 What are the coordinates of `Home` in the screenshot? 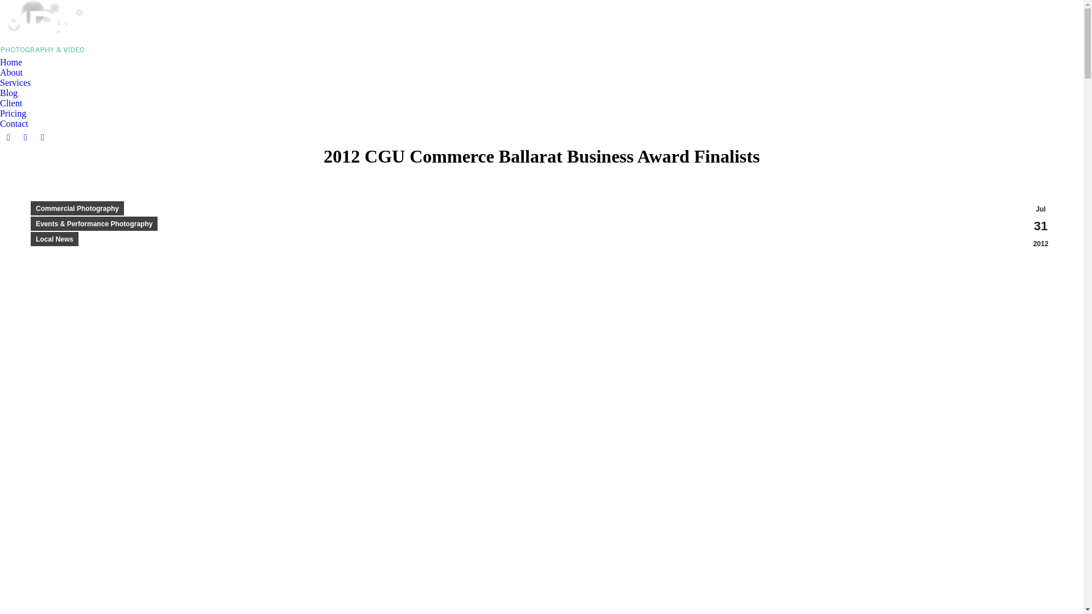 It's located at (11, 63).